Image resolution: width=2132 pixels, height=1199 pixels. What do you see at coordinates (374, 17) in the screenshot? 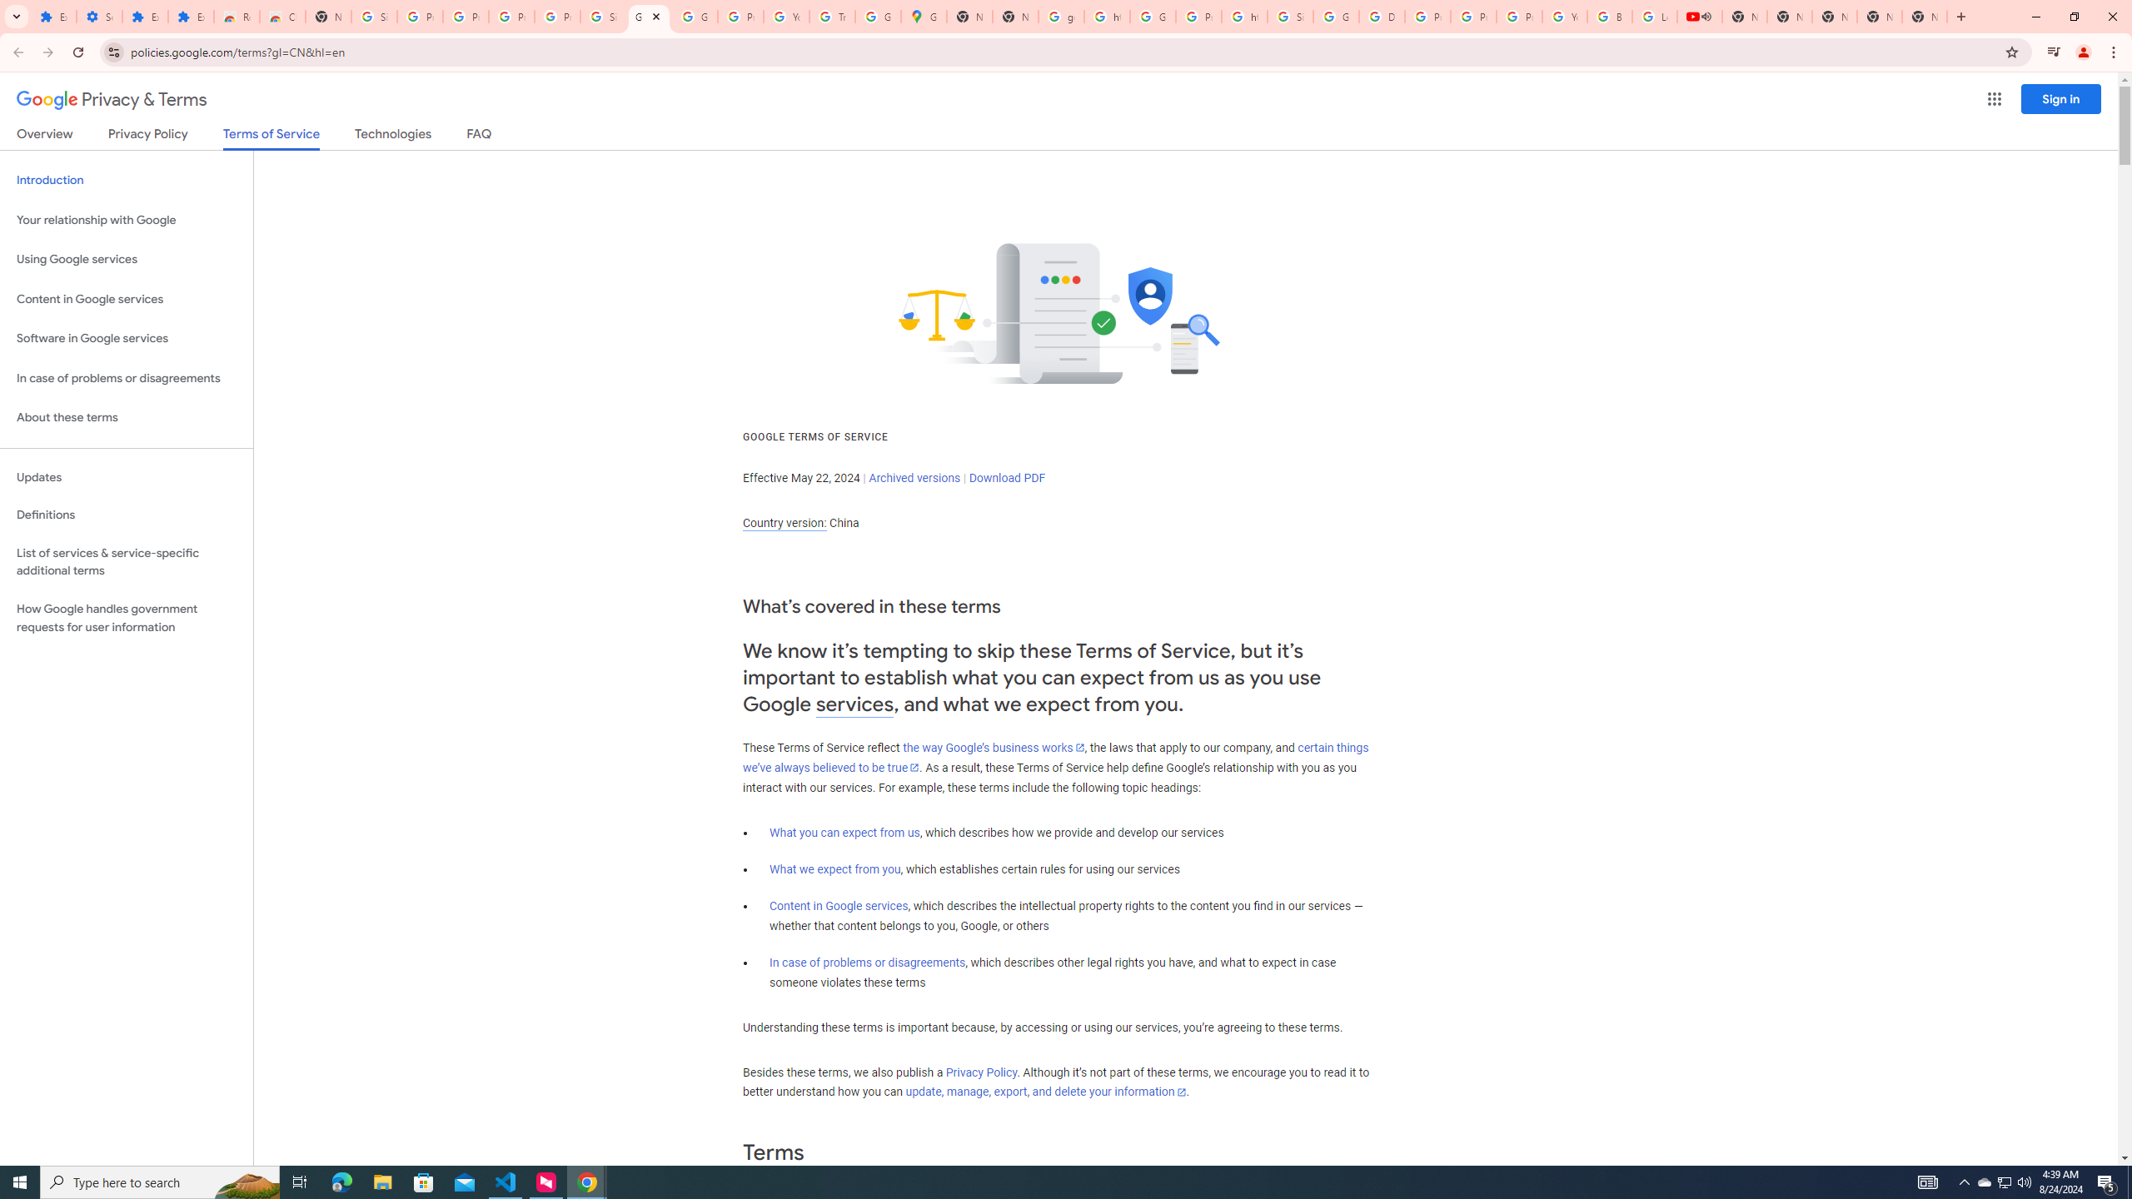
I see `Sign in - Google Accounts` at bounding box center [374, 17].